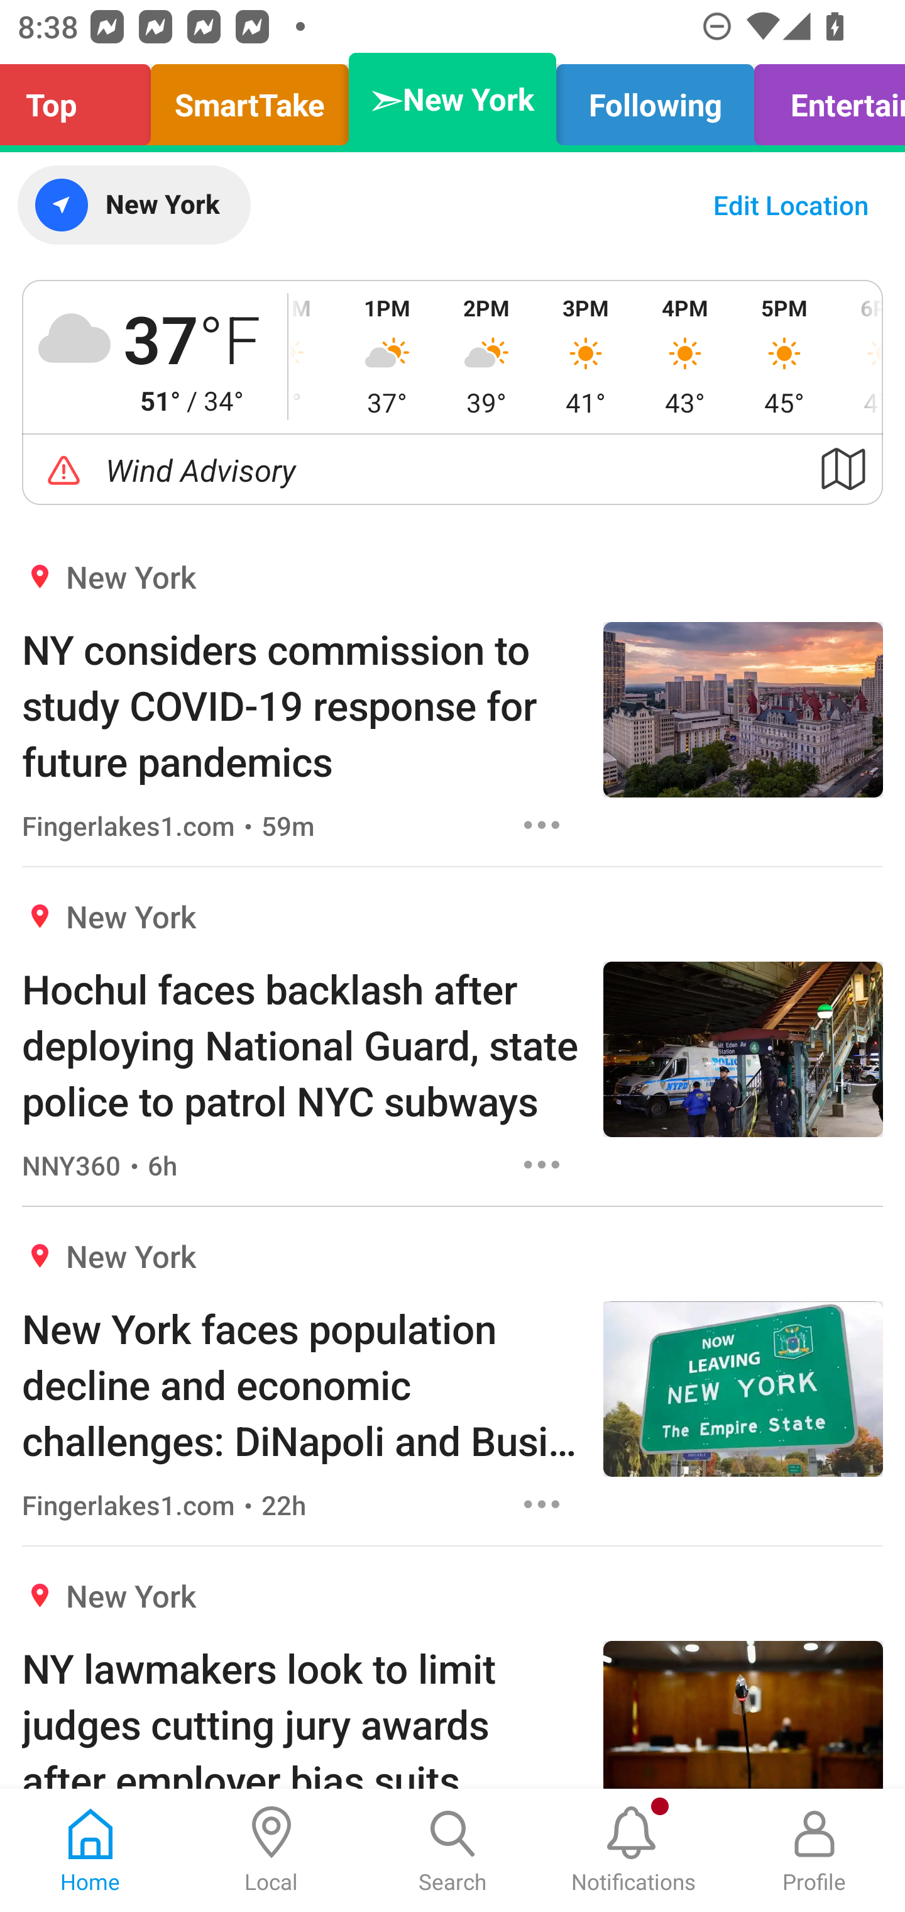 Image resolution: width=905 pixels, height=1912 pixels. I want to click on Options, so click(542, 1504).